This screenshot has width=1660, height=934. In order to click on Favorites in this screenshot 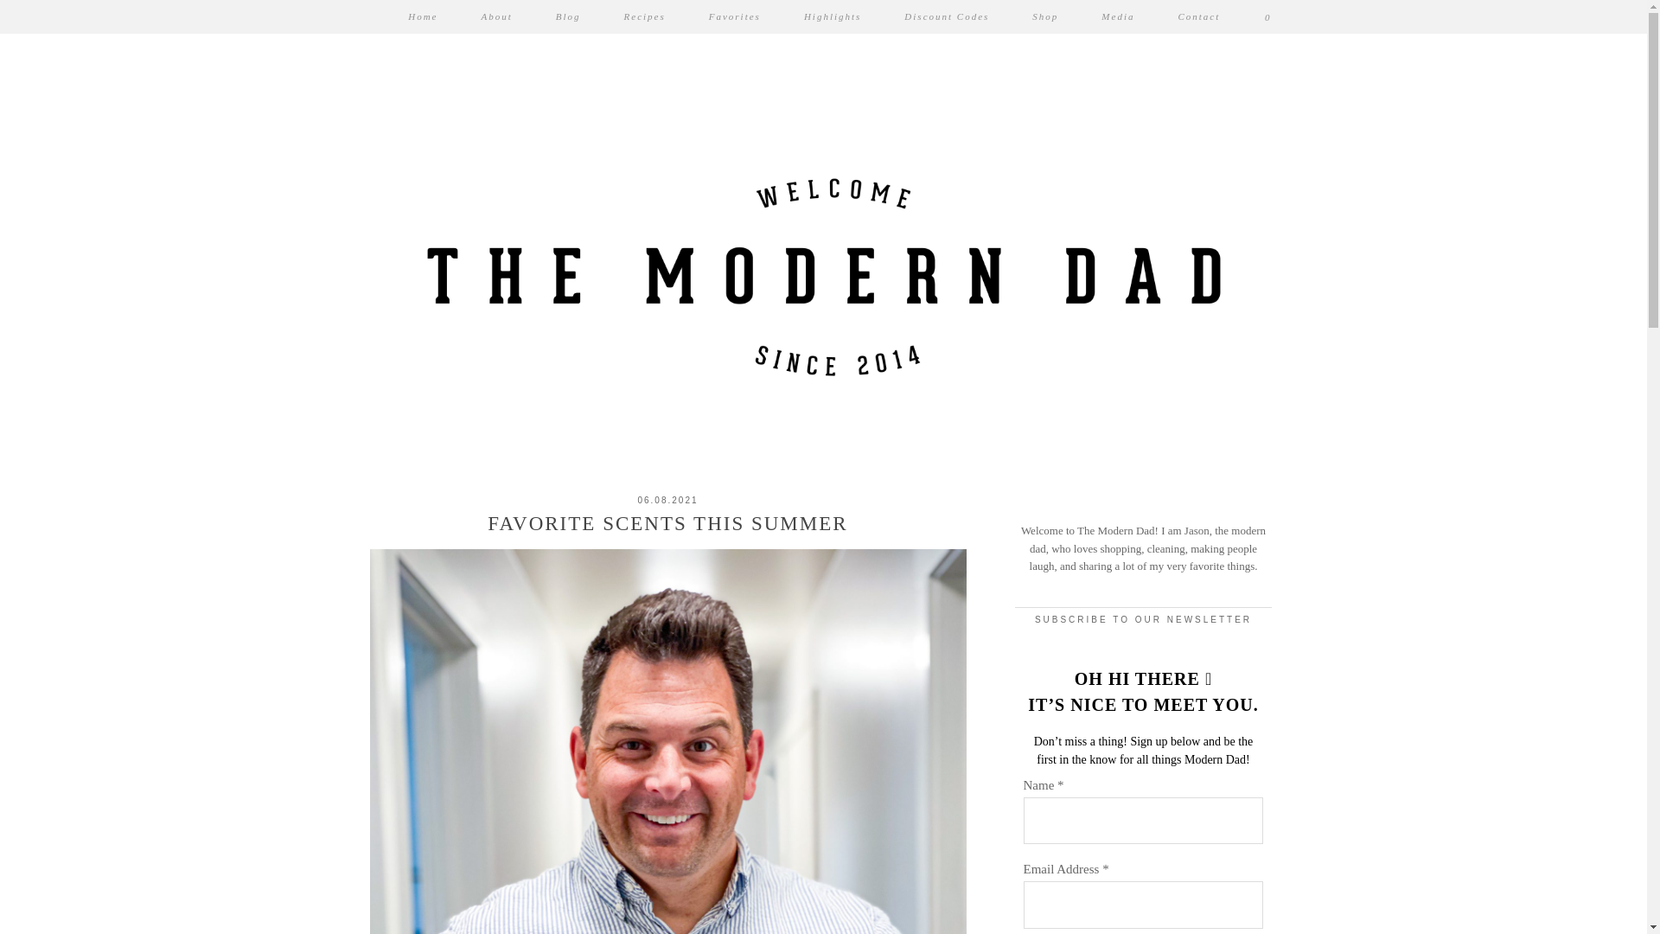, I will do `click(734, 16)`.